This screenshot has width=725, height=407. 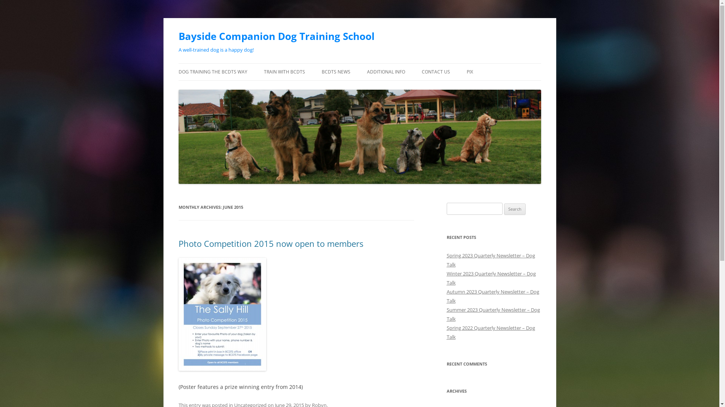 What do you see at coordinates (213, 72) in the screenshot?
I see `DOG TRAINING THE BCDTS WAY` at bounding box center [213, 72].